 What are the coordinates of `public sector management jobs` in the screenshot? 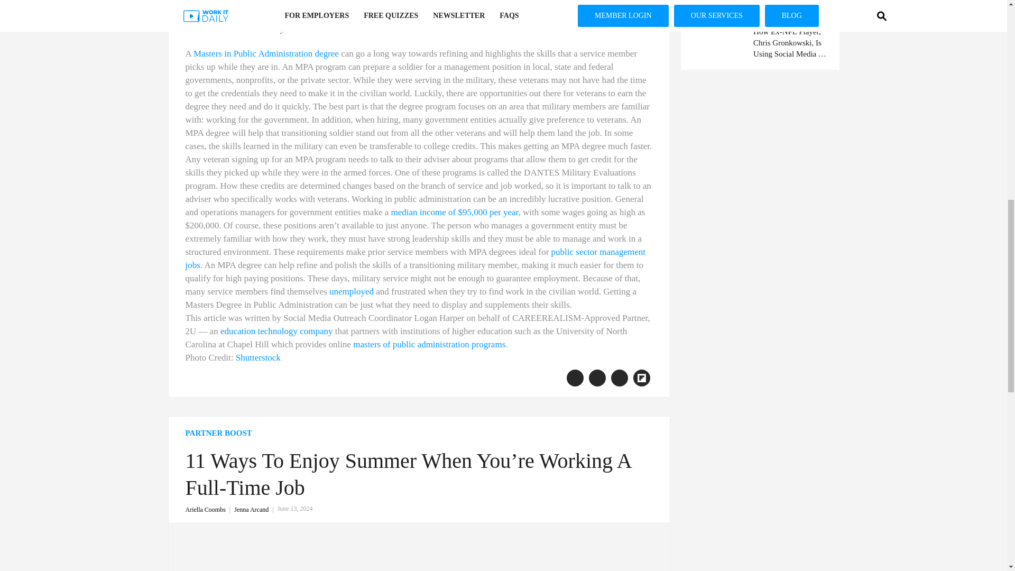 It's located at (415, 258).